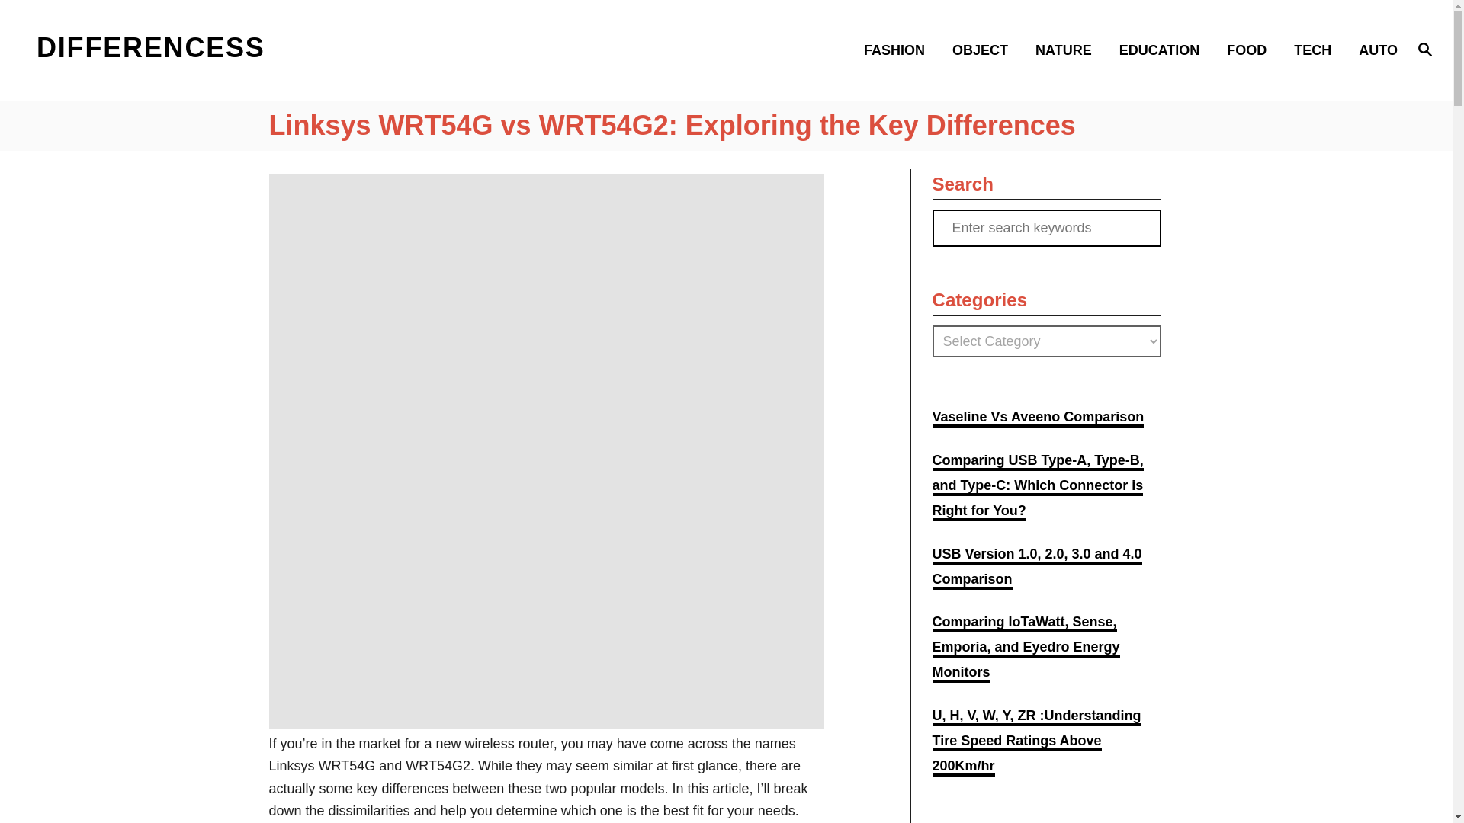 This screenshot has width=1464, height=823. What do you see at coordinates (898, 49) in the screenshot?
I see `FASHION` at bounding box center [898, 49].